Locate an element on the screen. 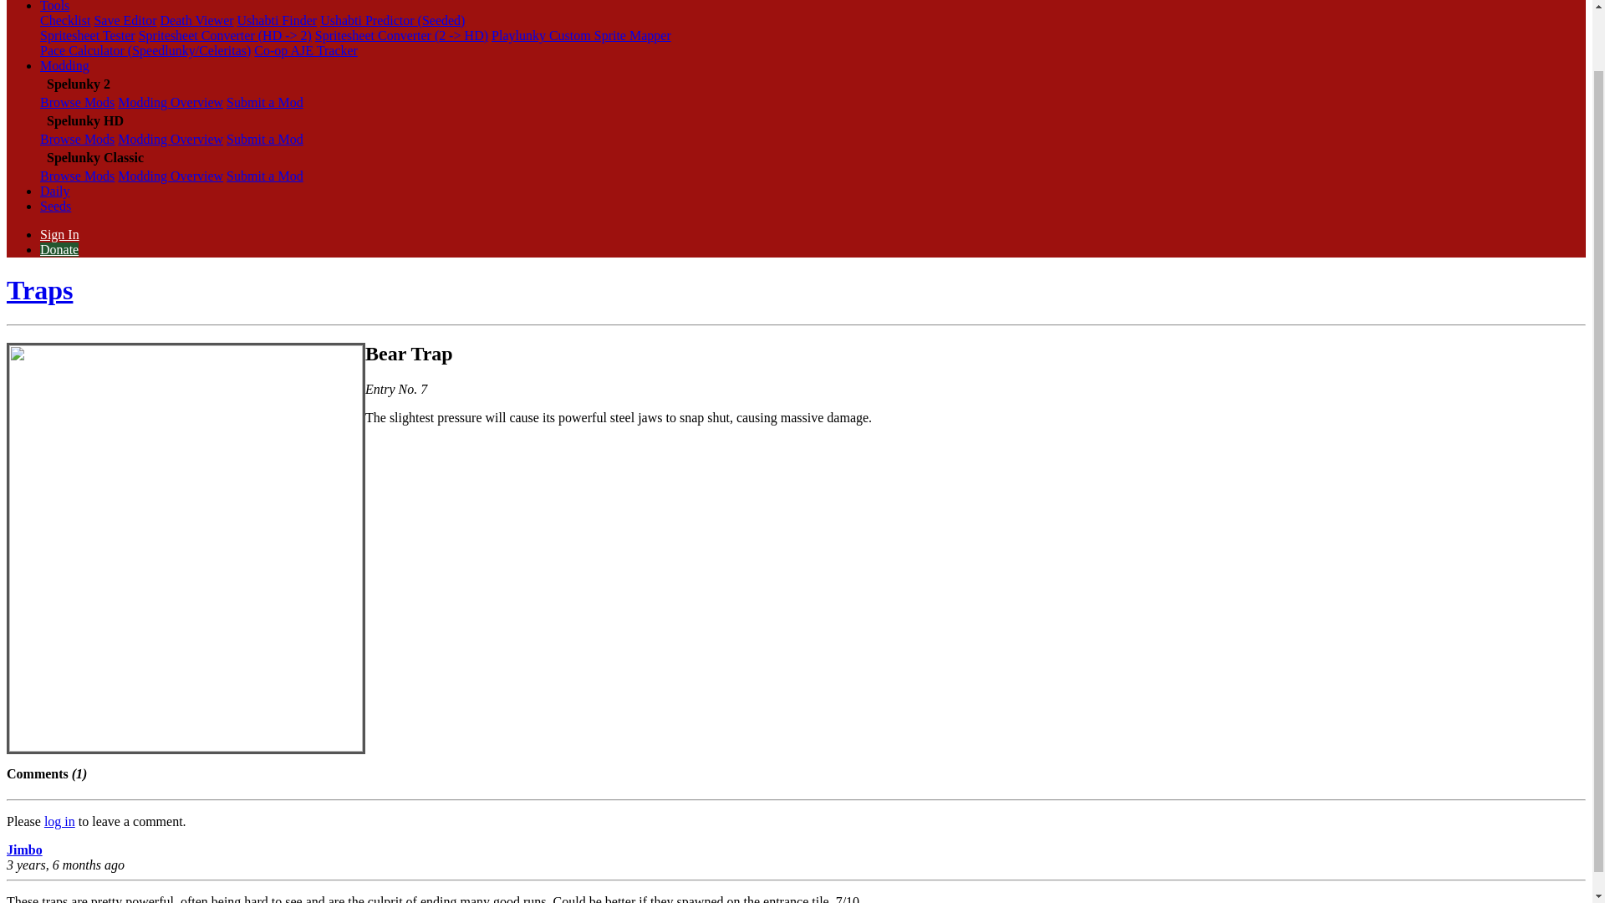  Submit a Mod is located at coordinates (264, 176).